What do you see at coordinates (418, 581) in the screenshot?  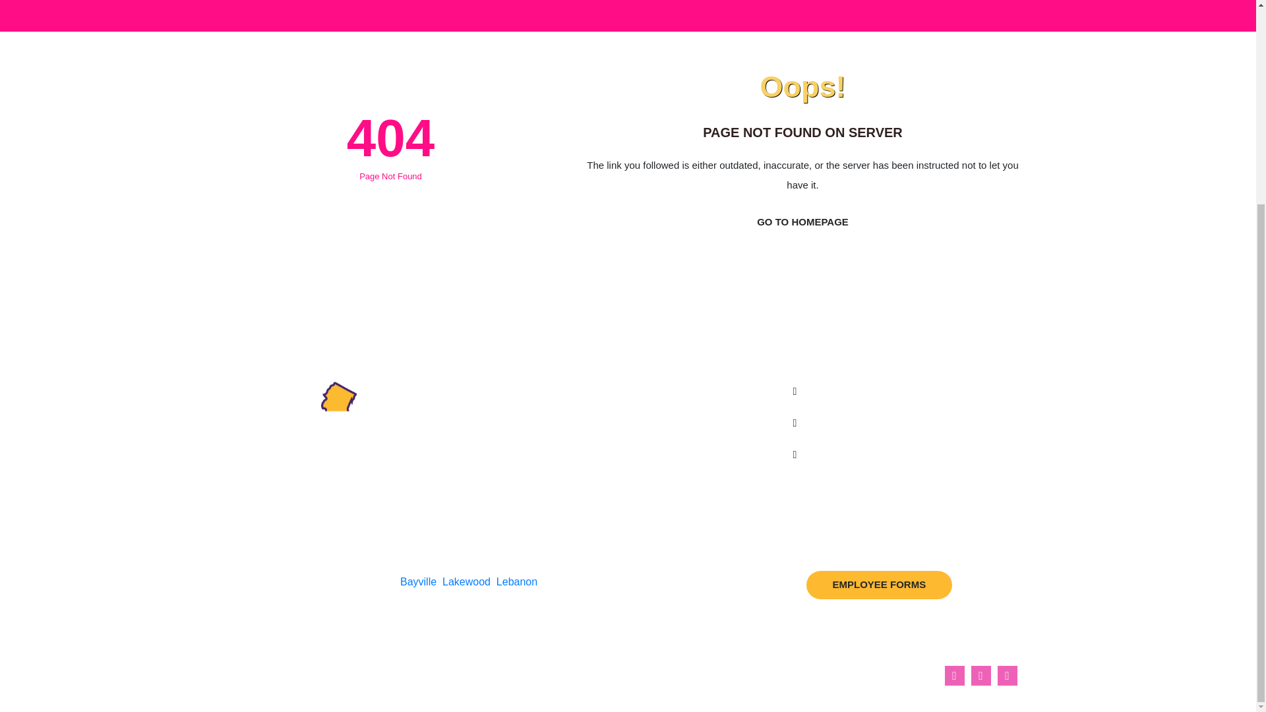 I see `Bayville` at bounding box center [418, 581].